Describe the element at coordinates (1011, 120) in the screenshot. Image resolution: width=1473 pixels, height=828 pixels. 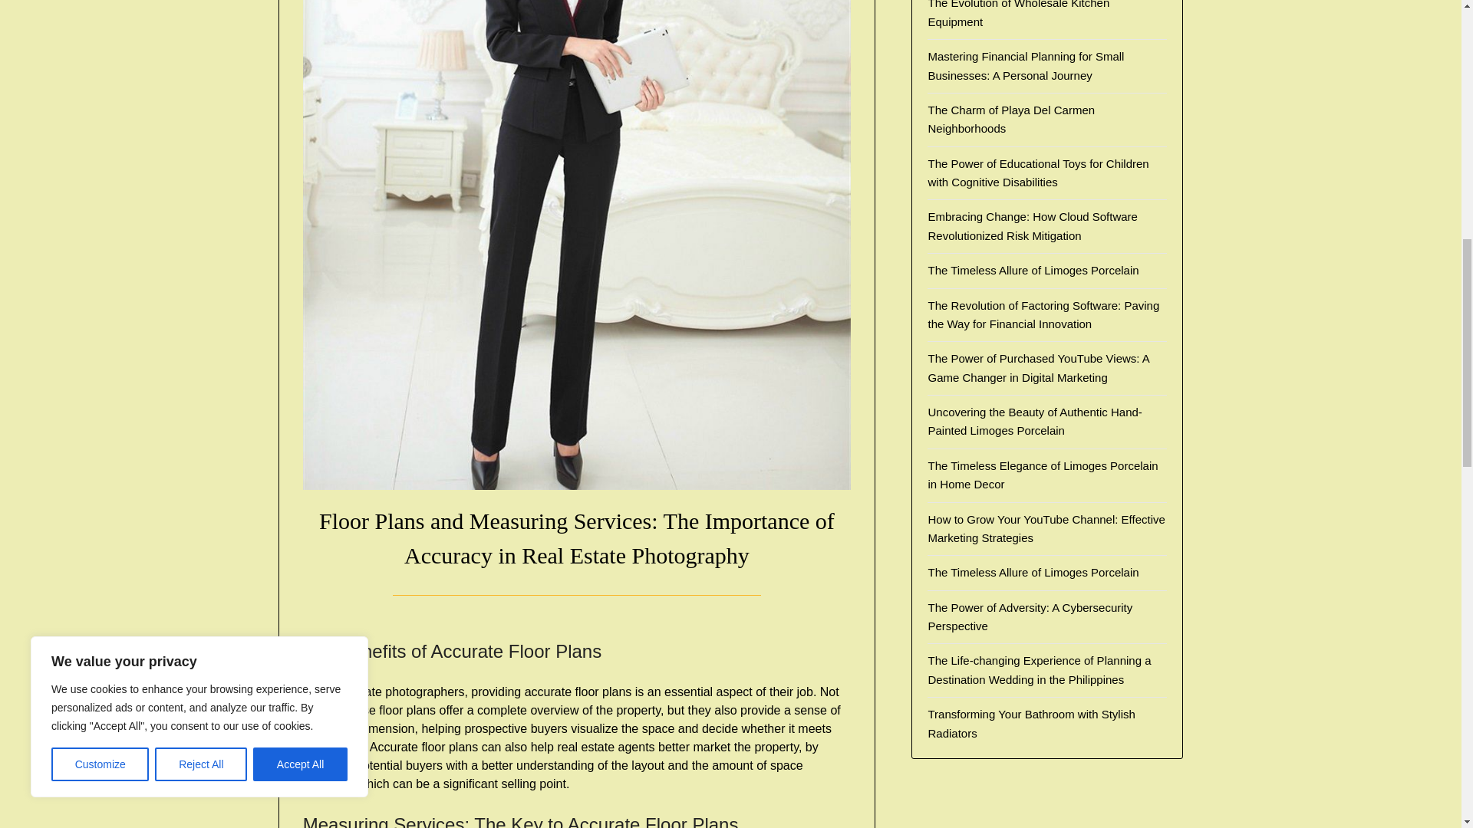
I see `The Charm of Playa Del Carmen Neighborhoods` at that location.